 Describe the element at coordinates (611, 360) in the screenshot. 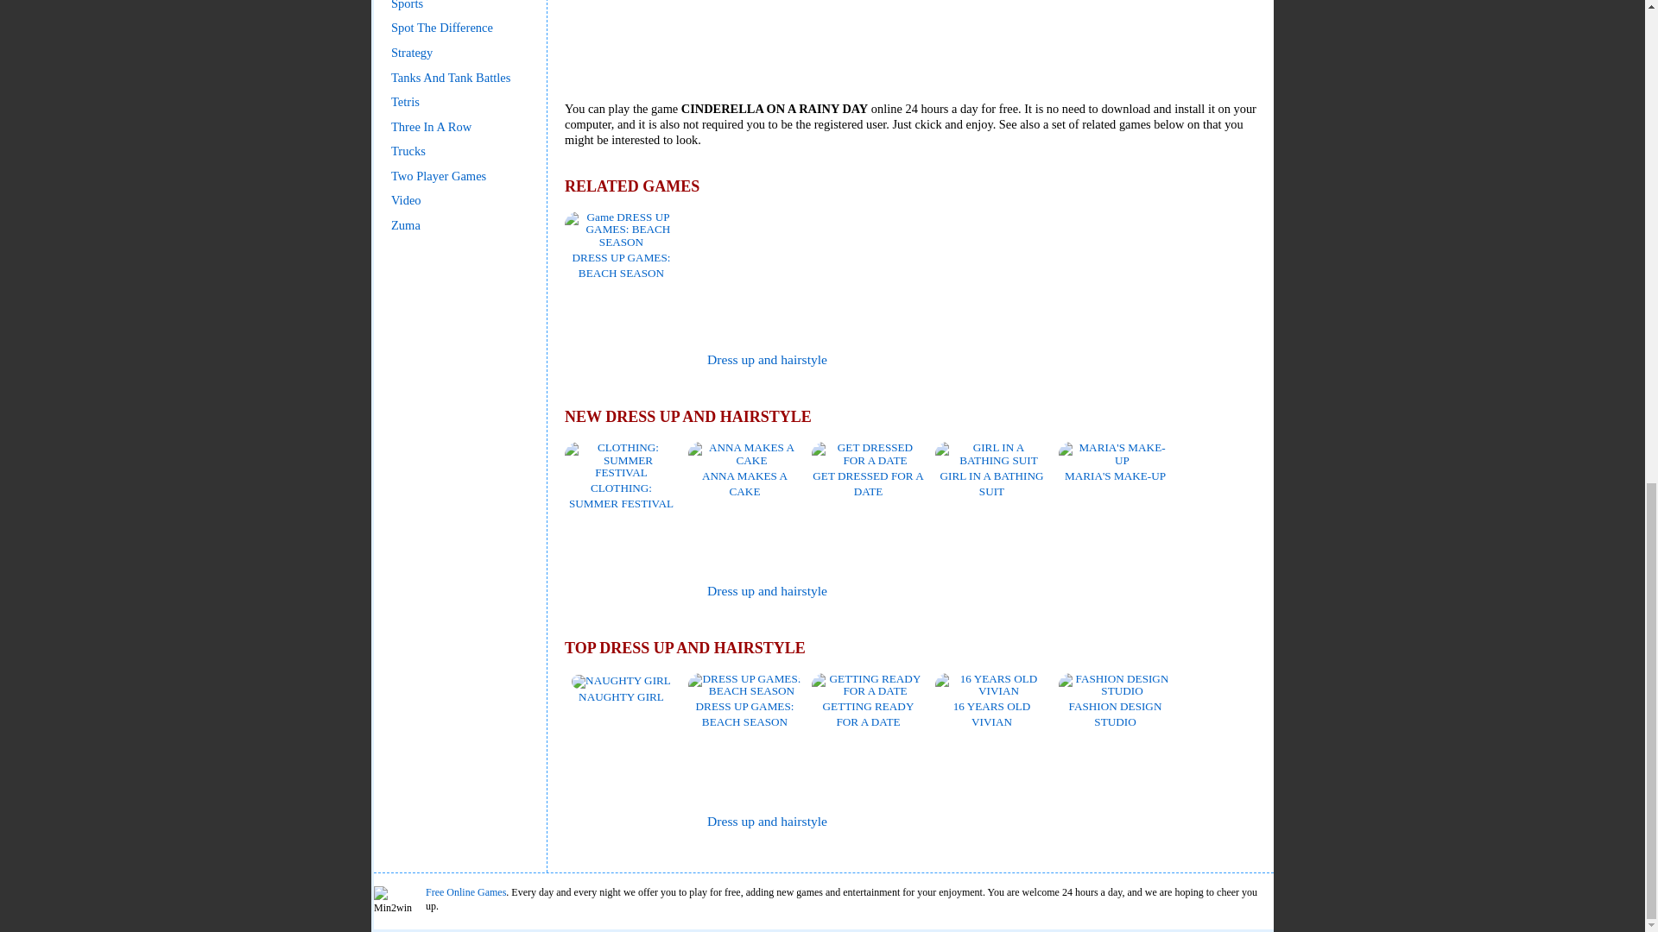

I see `All games` at that location.